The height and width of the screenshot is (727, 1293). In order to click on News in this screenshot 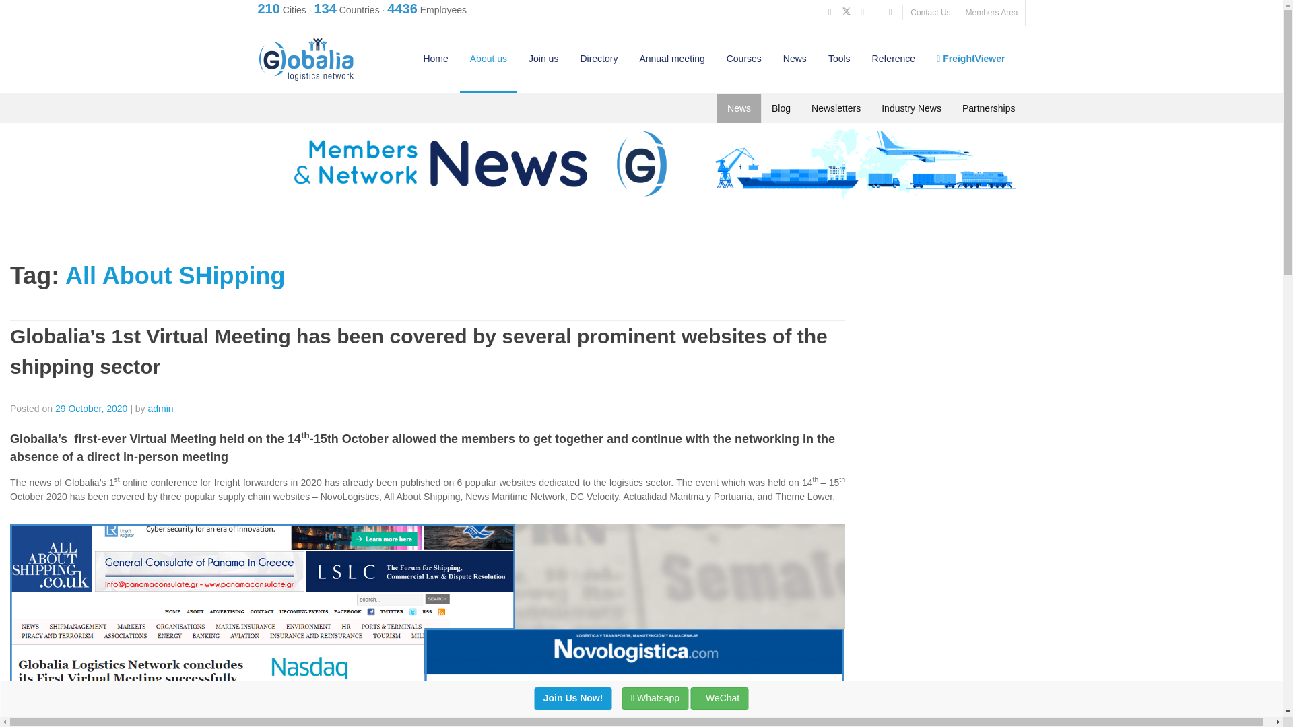, I will do `click(739, 108)`.